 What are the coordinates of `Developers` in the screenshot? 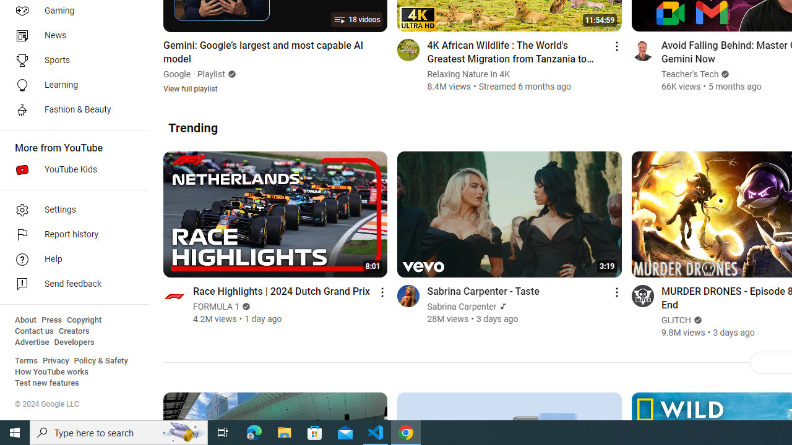 It's located at (74, 342).